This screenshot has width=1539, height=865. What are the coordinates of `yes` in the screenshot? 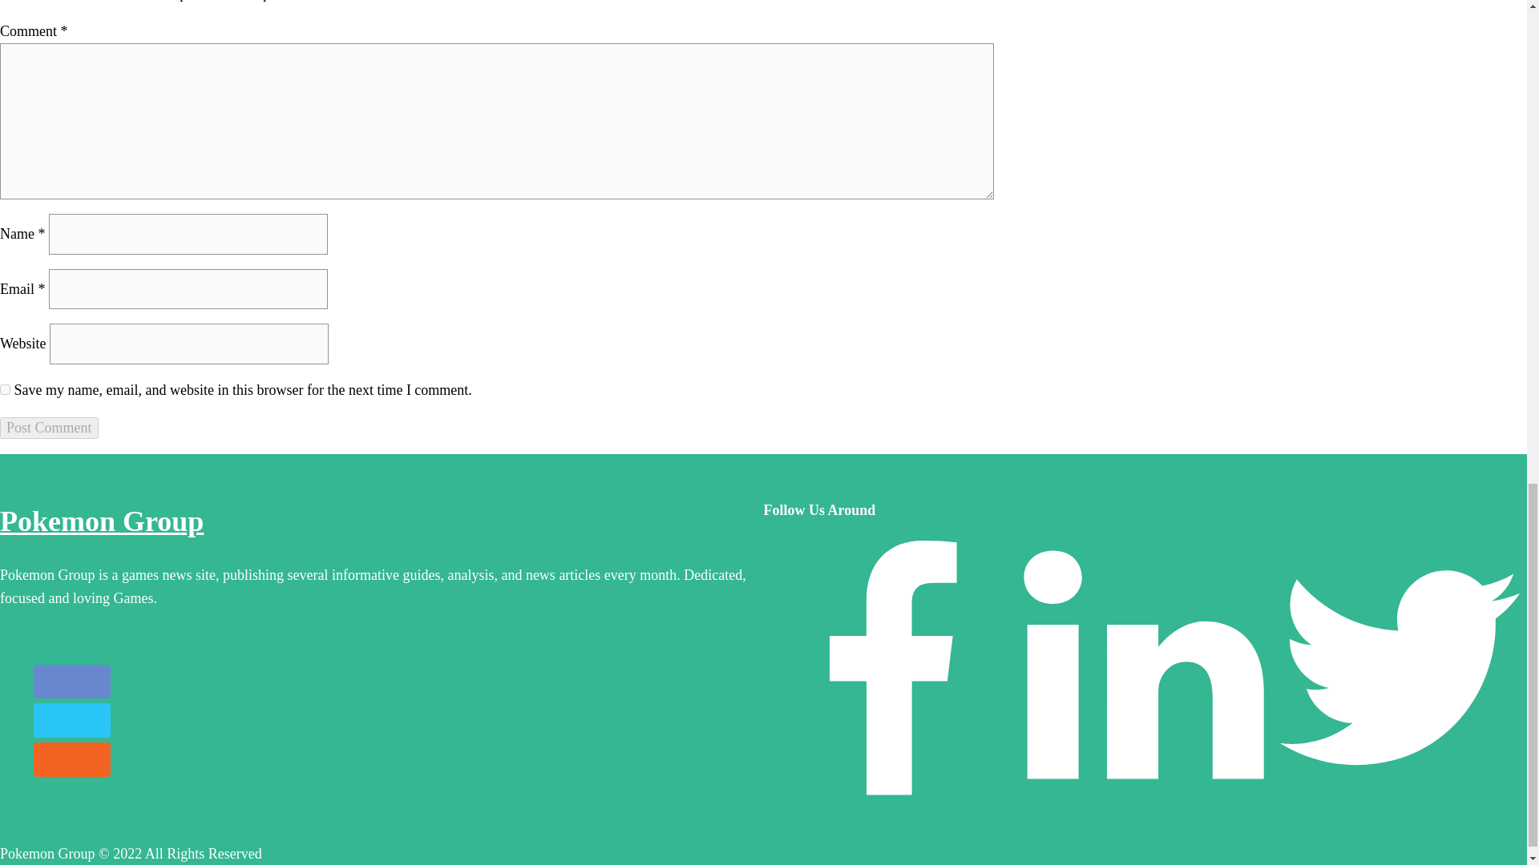 It's located at (5, 389).